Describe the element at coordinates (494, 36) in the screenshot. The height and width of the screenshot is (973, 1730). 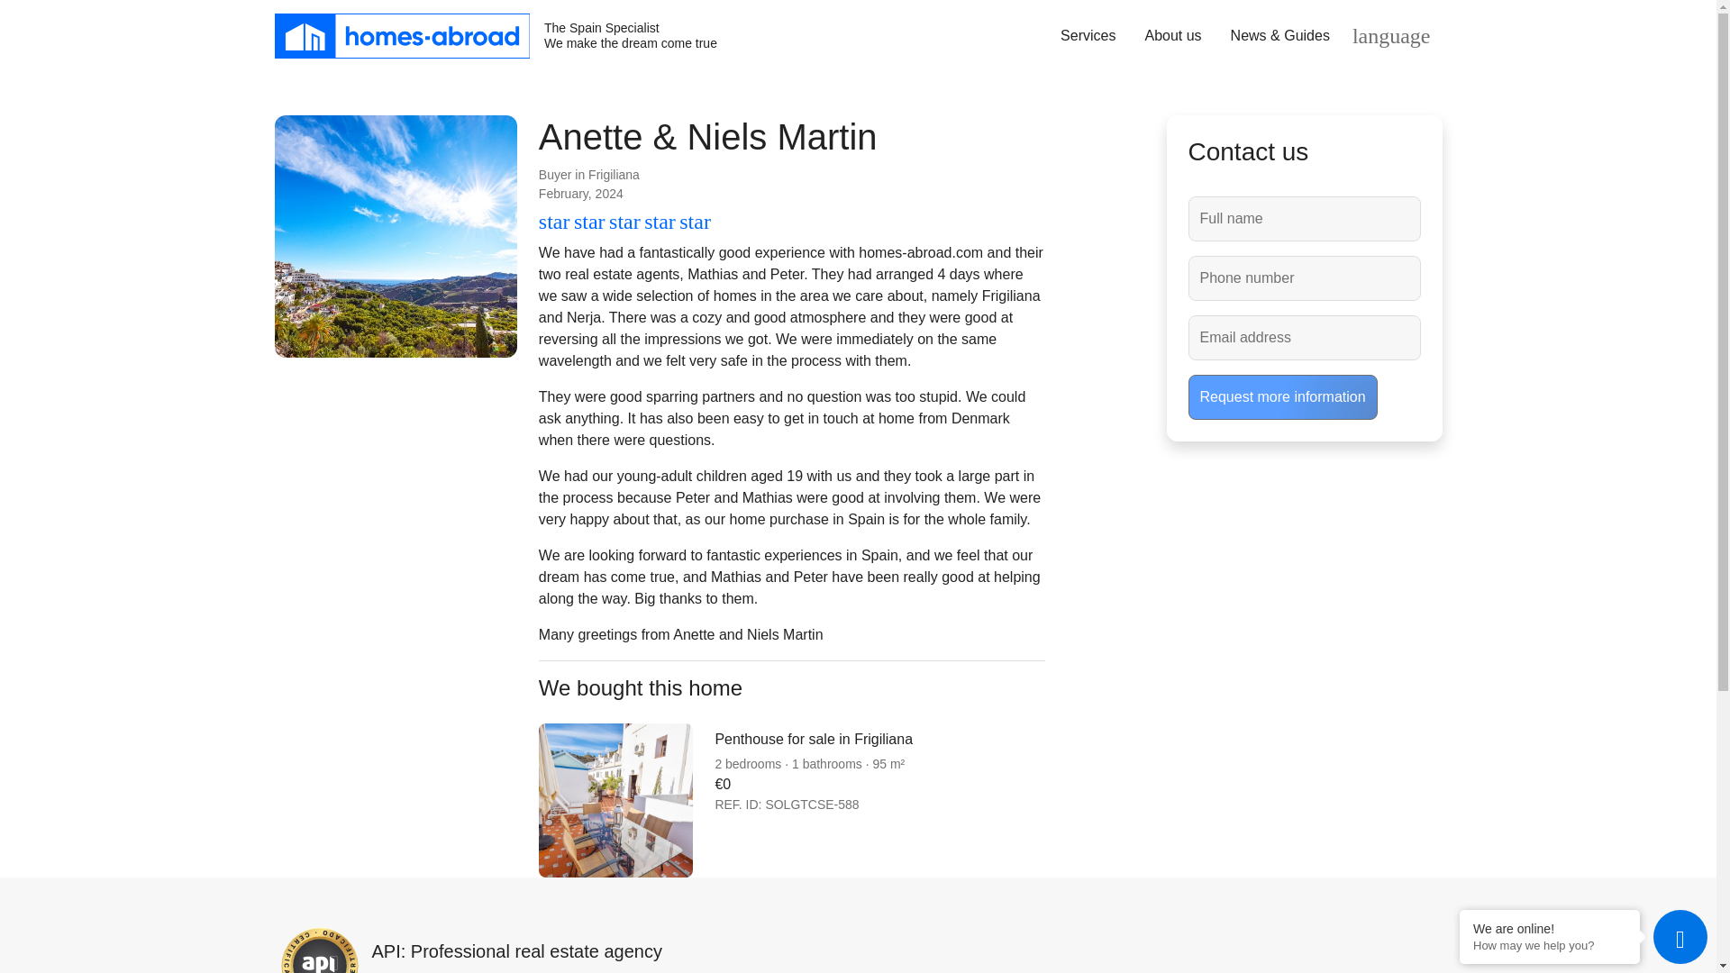
I see `Home` at that location.